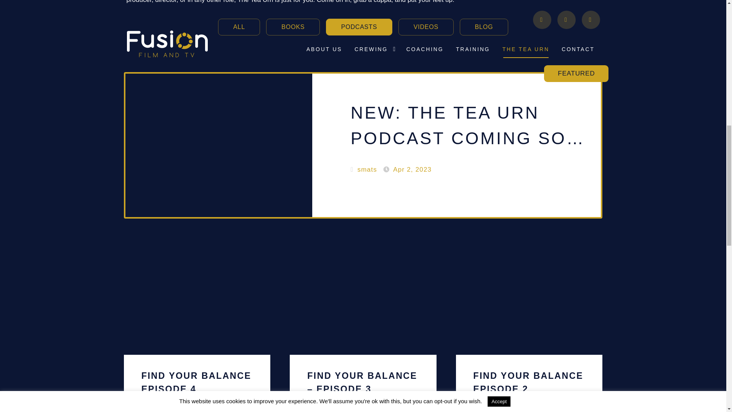 This screenshot has width=732, height=412. Describe the element at coordinates (529, 330) in the screenshot. I see `BLOG` at that location.